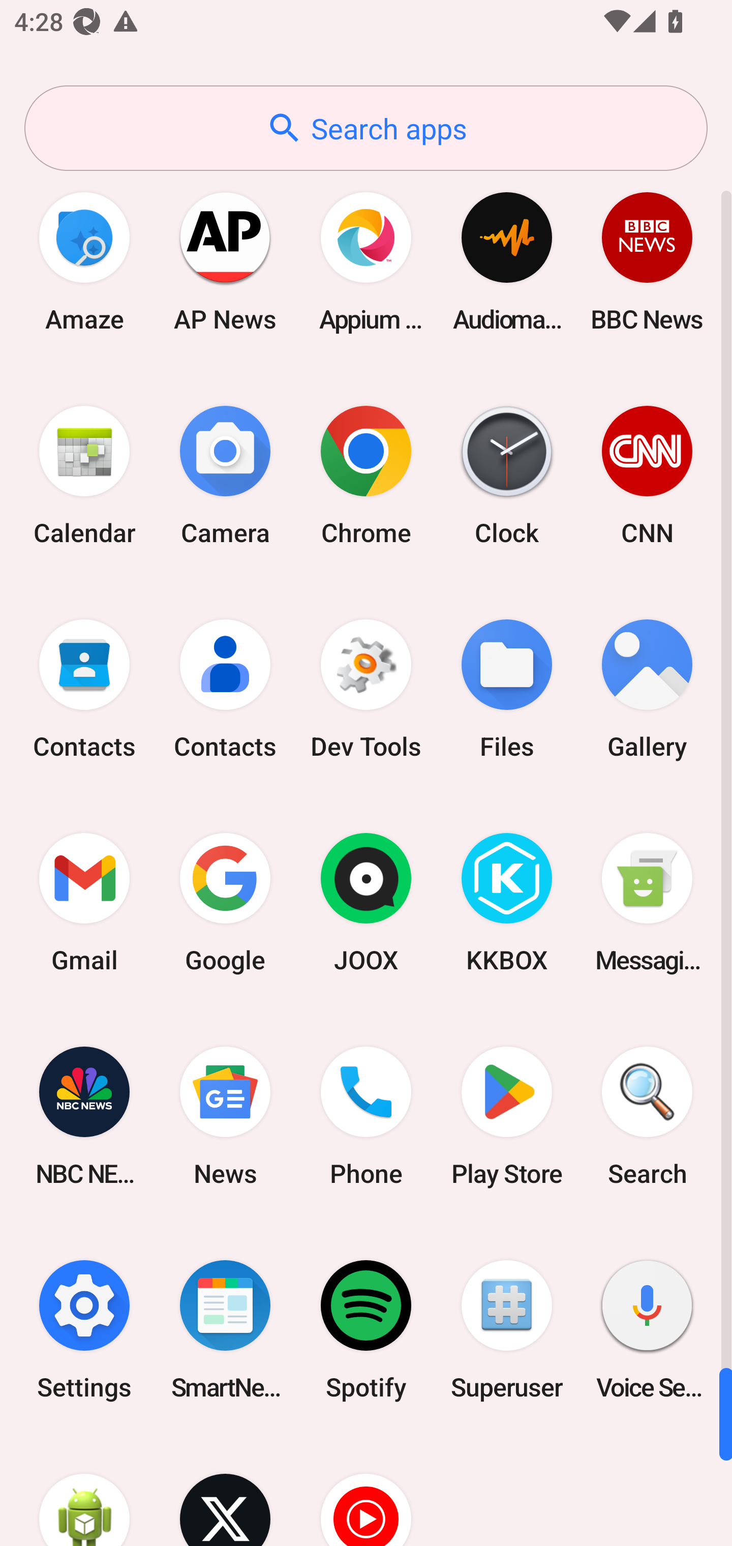  What do you see at coordinates (225, 475) in the screenshot?
I see `Camera` at bounding box center [225, 475].